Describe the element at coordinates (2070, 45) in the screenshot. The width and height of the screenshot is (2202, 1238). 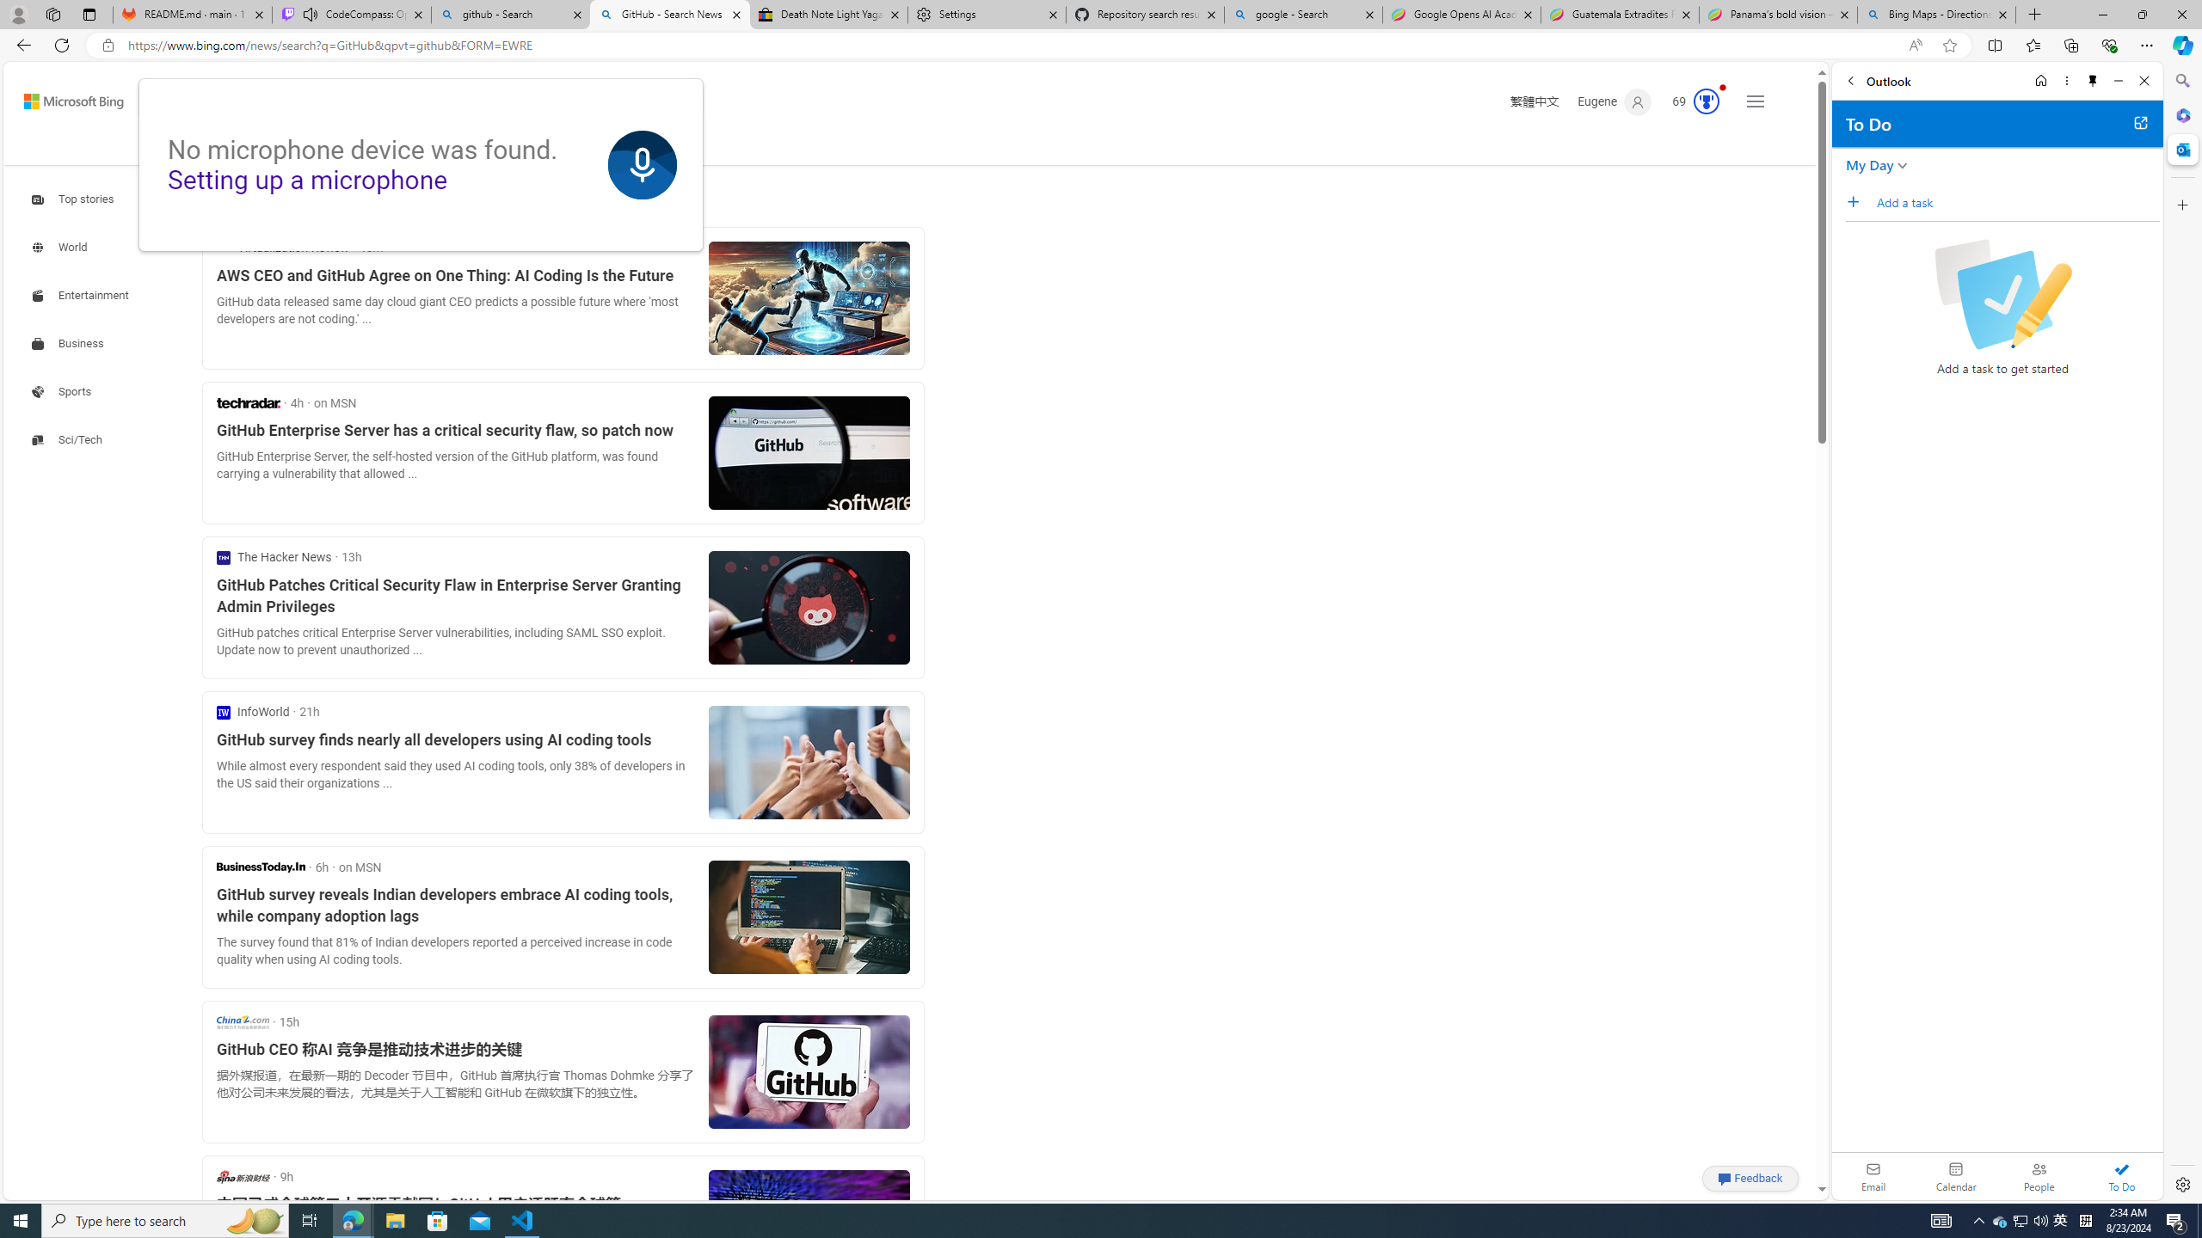
I see `Collections` at that location.